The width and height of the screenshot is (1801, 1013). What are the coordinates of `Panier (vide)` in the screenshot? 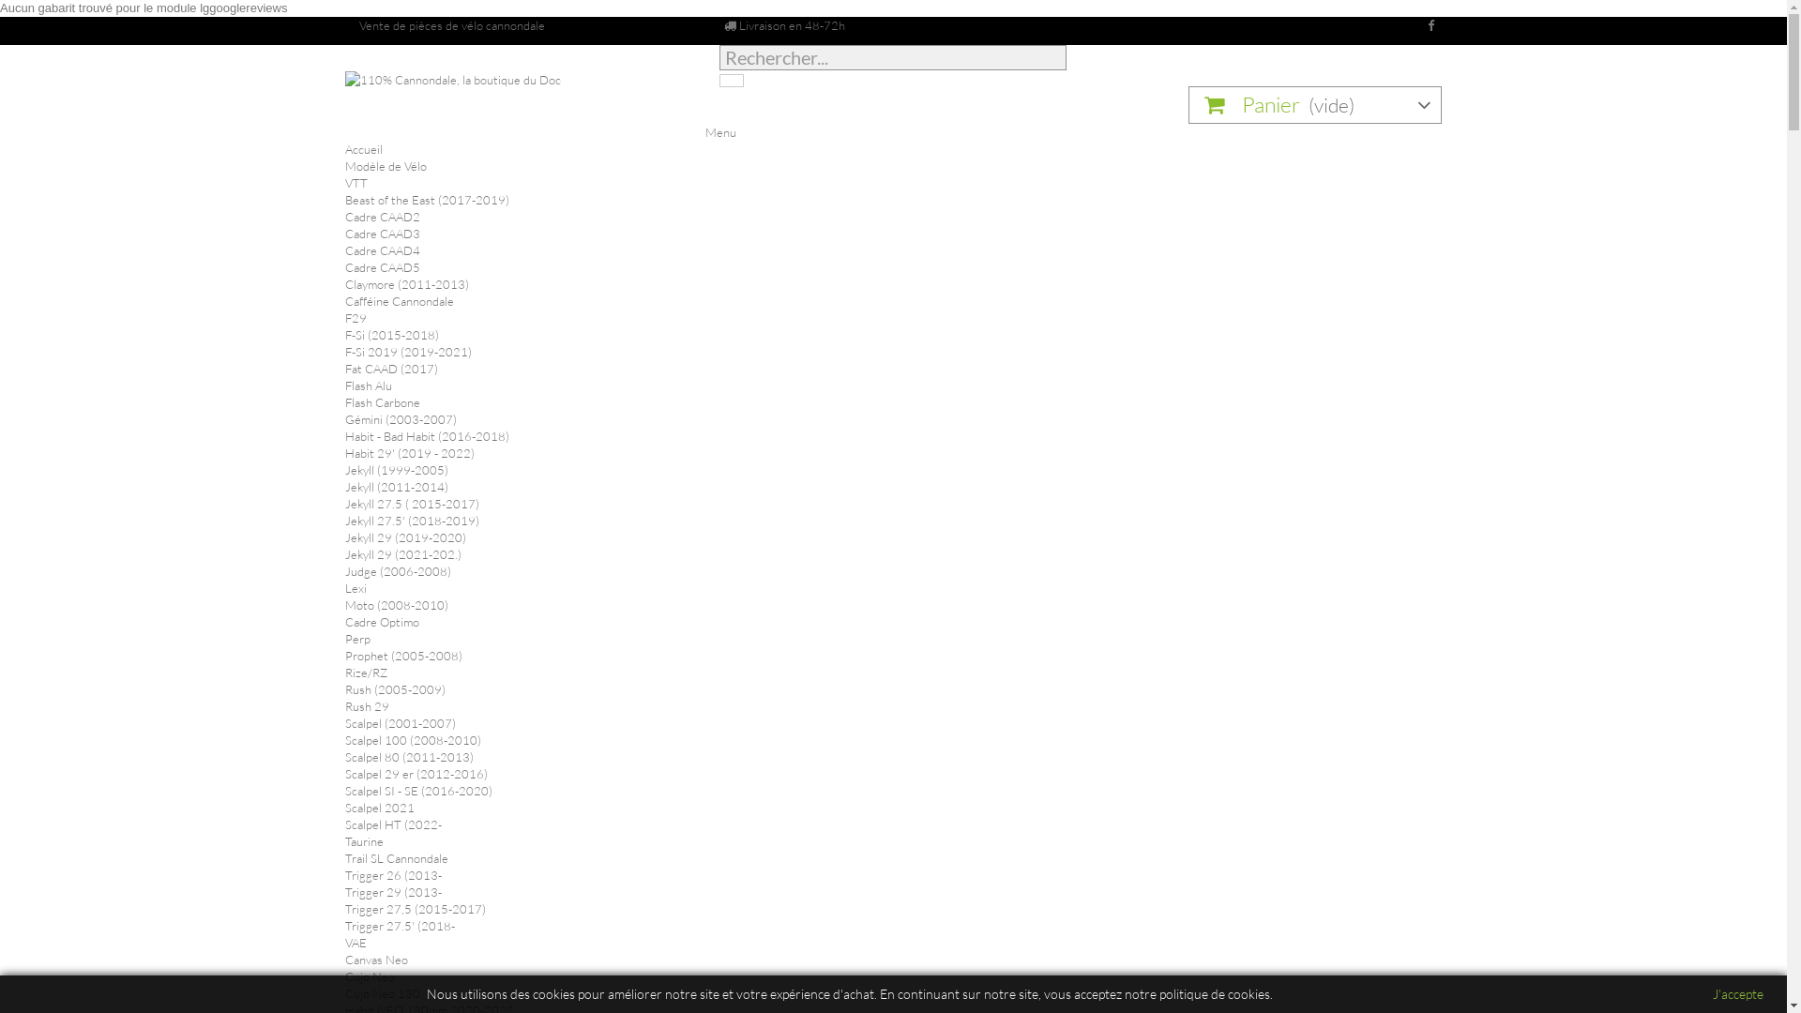 It's located at (1315, 105).